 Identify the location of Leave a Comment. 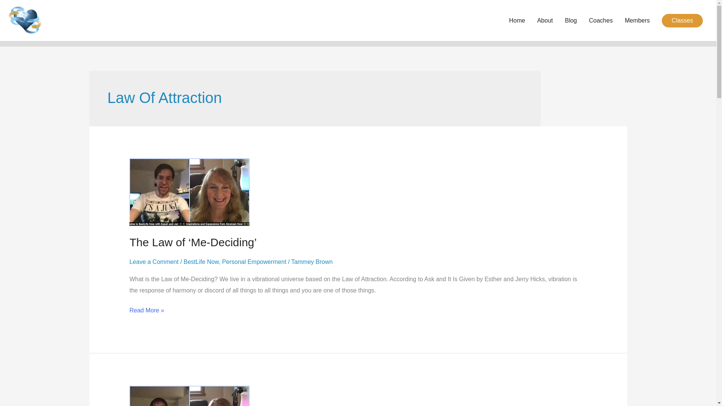
(153, 262).